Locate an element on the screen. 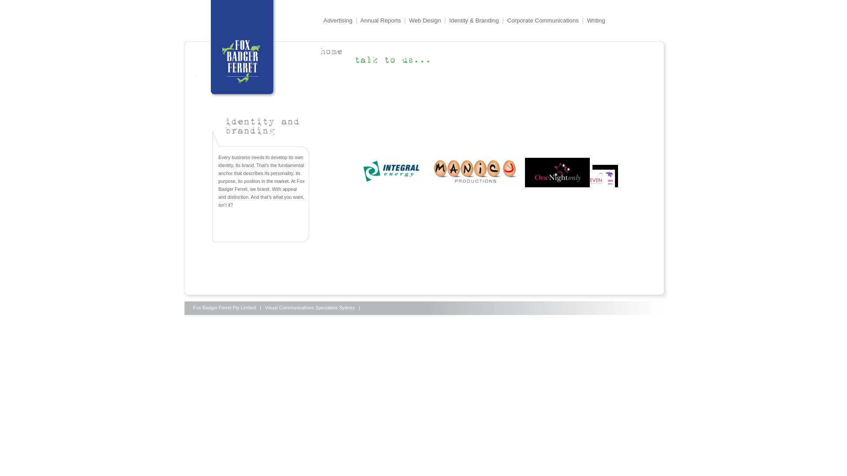 This screenshot has width=847, height=476. Writing is located at coordinates (596, 20).